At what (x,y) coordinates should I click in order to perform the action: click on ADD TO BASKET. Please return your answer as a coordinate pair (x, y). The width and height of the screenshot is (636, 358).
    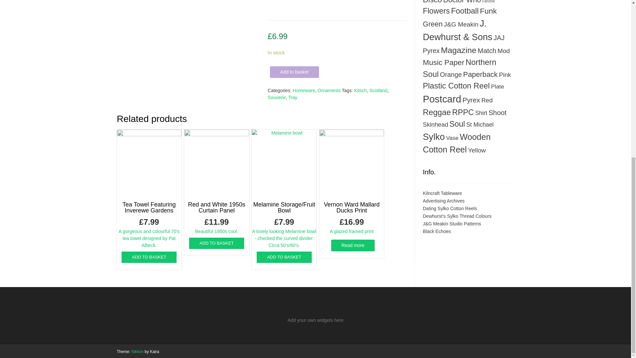
    Looking at the image, I should click on (149, 257).